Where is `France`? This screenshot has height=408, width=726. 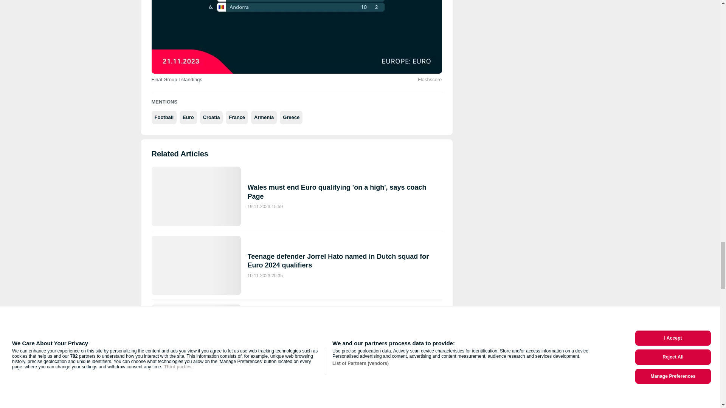
France is located at coordinates (237, 117).